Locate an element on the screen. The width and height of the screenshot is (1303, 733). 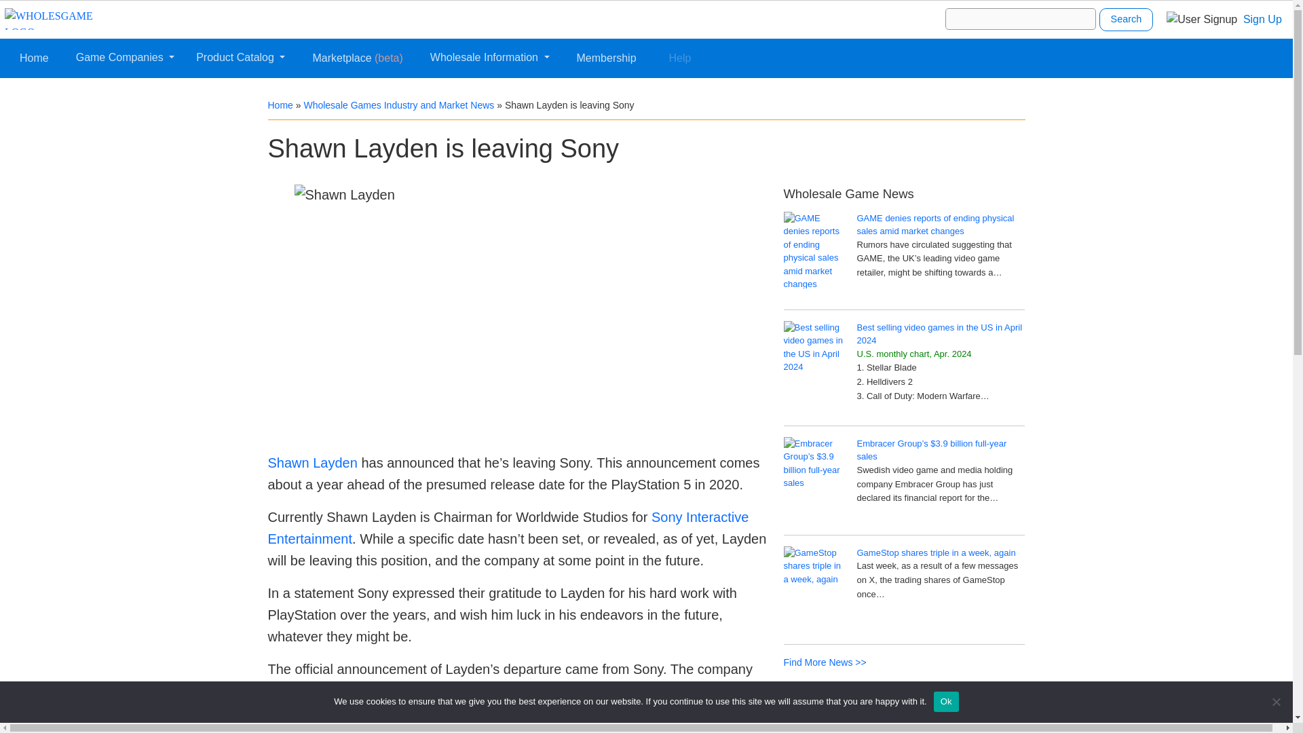
Shawn Layden is located at coordinates (312, 463).